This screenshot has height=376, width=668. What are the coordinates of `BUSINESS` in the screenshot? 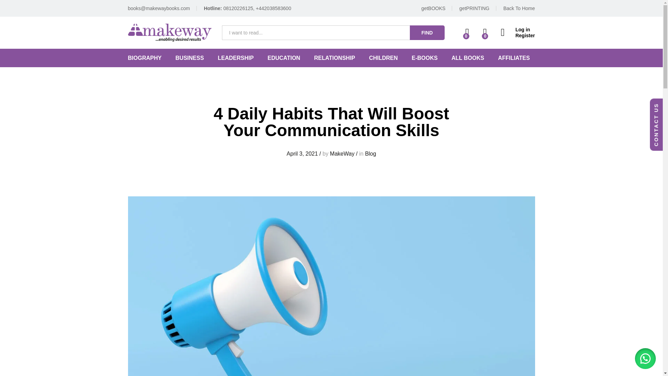 It's located at (189, 58).